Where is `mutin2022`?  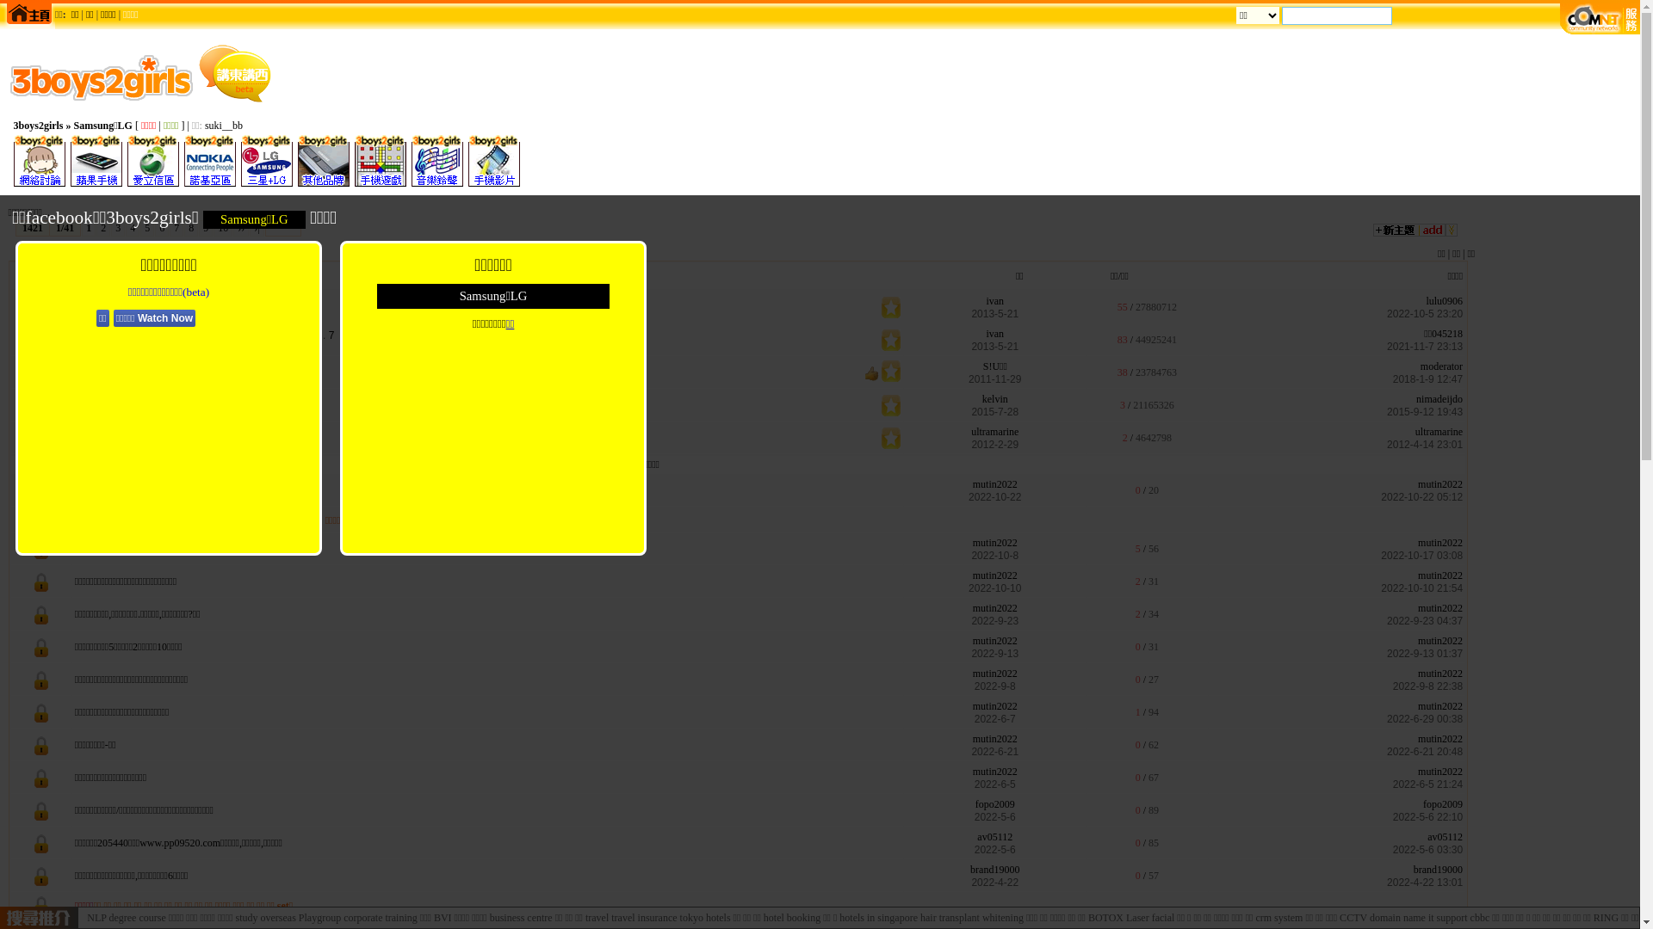
mutin2022 is located at coordinates (1440, 706).